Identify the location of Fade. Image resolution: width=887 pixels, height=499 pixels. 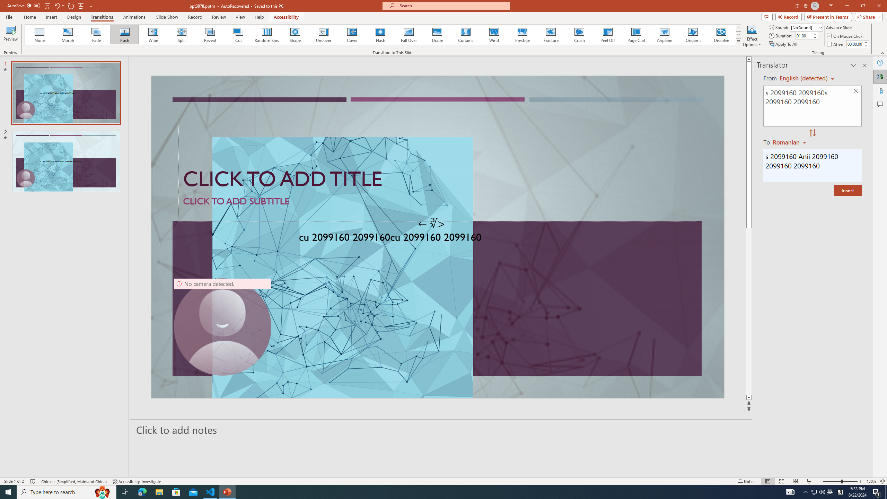
(97, 35).